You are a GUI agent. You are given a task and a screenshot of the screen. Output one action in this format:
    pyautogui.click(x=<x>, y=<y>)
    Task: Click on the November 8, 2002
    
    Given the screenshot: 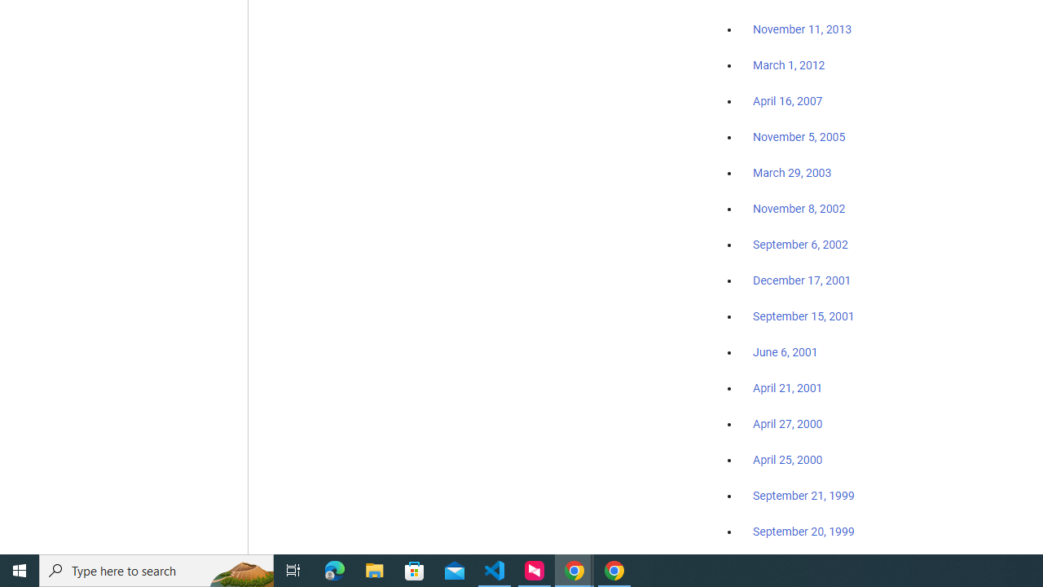 What is the action you would take?
    pyautogui.click(x=799, y=209)
    